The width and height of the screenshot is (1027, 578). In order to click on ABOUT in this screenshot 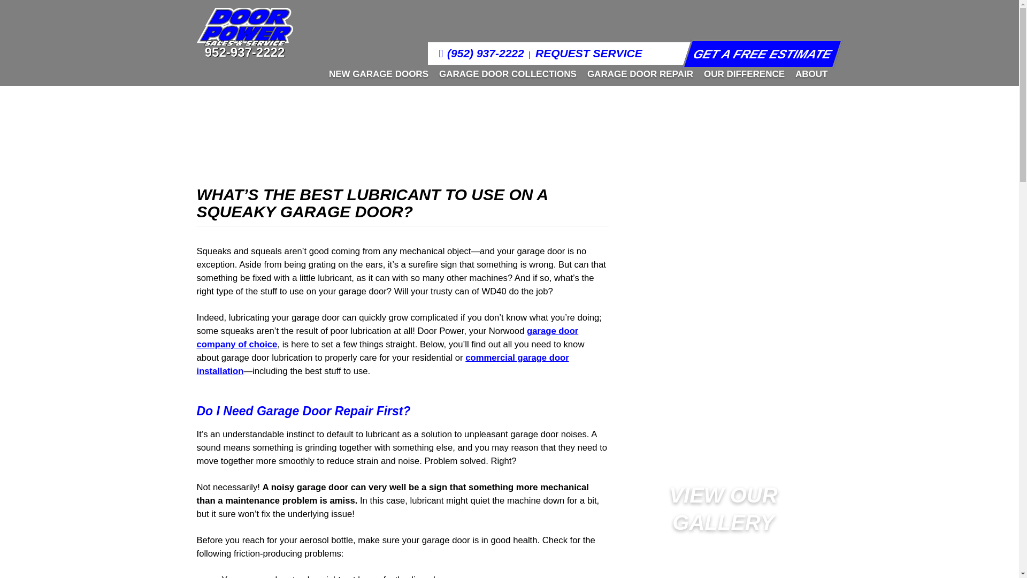, I will do `click(809, 74)`.